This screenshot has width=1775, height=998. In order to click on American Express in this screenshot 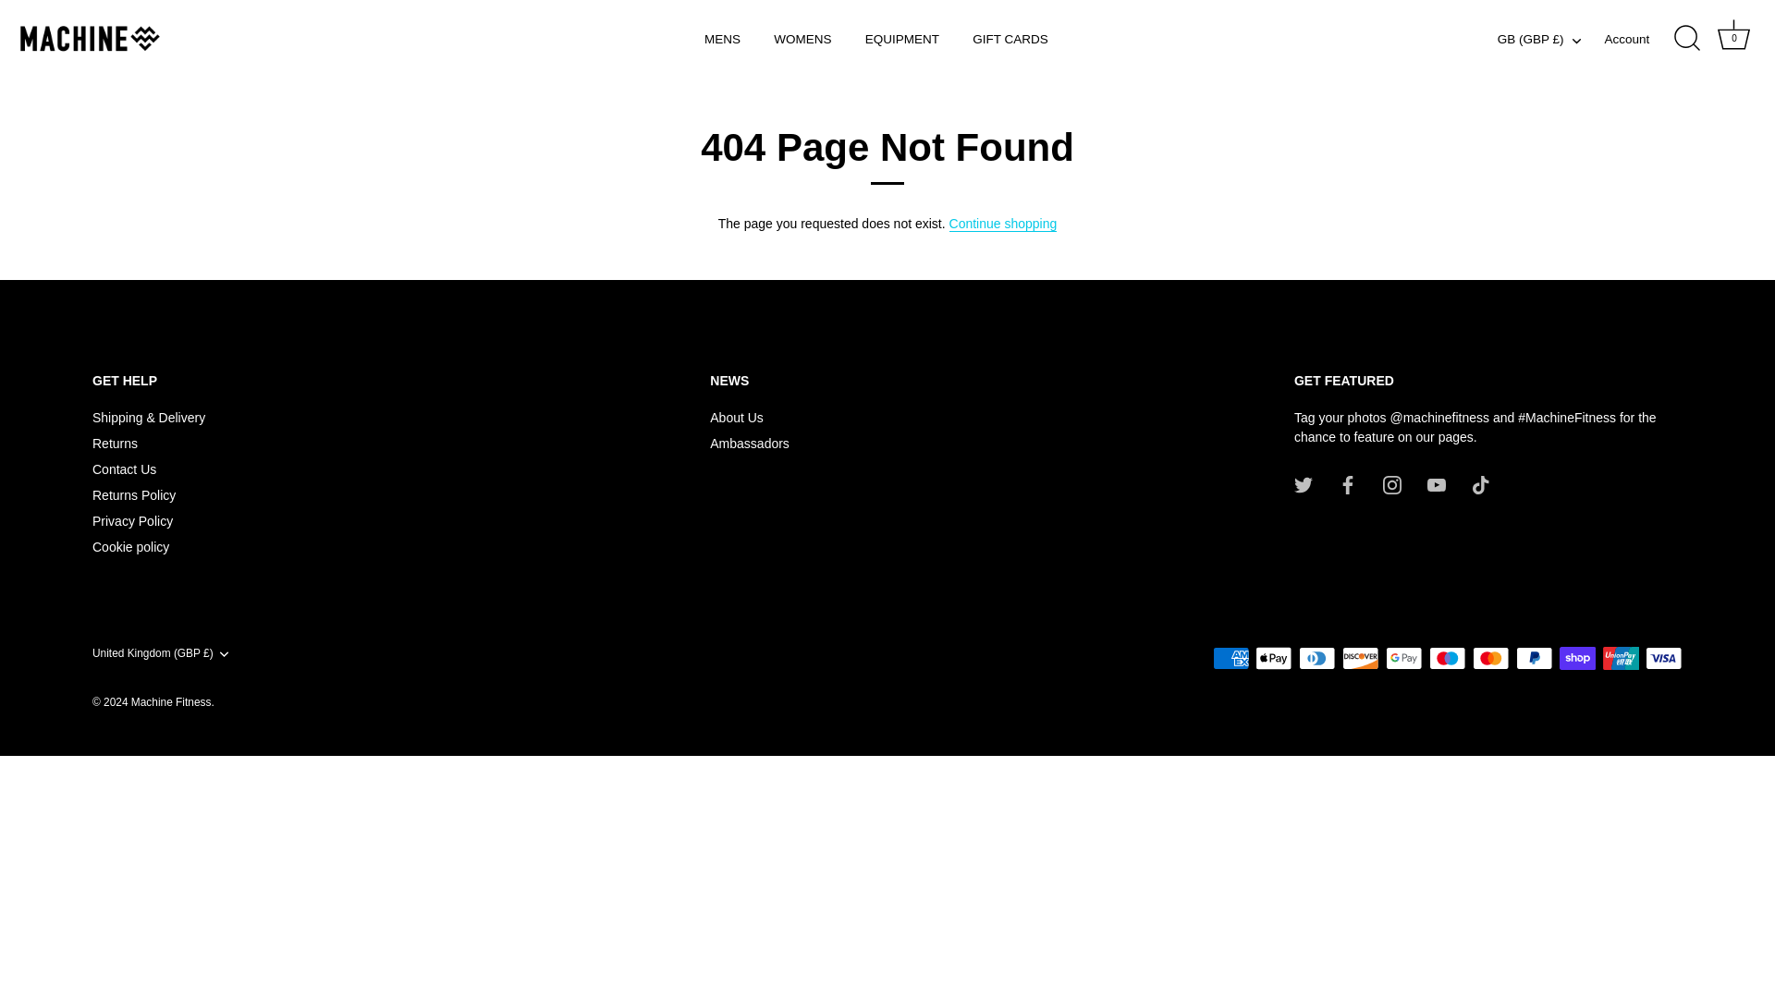, I will do `click(1230, 658)`.